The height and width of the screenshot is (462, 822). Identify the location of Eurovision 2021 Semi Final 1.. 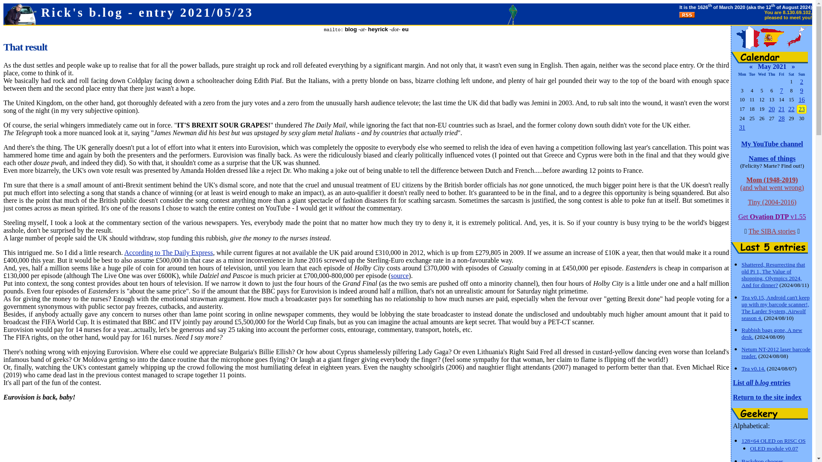
(771, 109).